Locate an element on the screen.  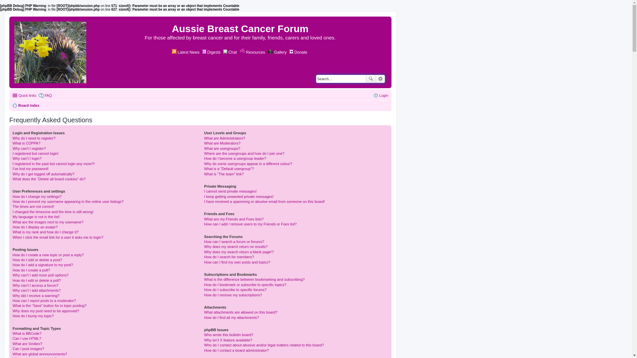
Why do I get logged off automatically? is located at coordinates (43, 174).